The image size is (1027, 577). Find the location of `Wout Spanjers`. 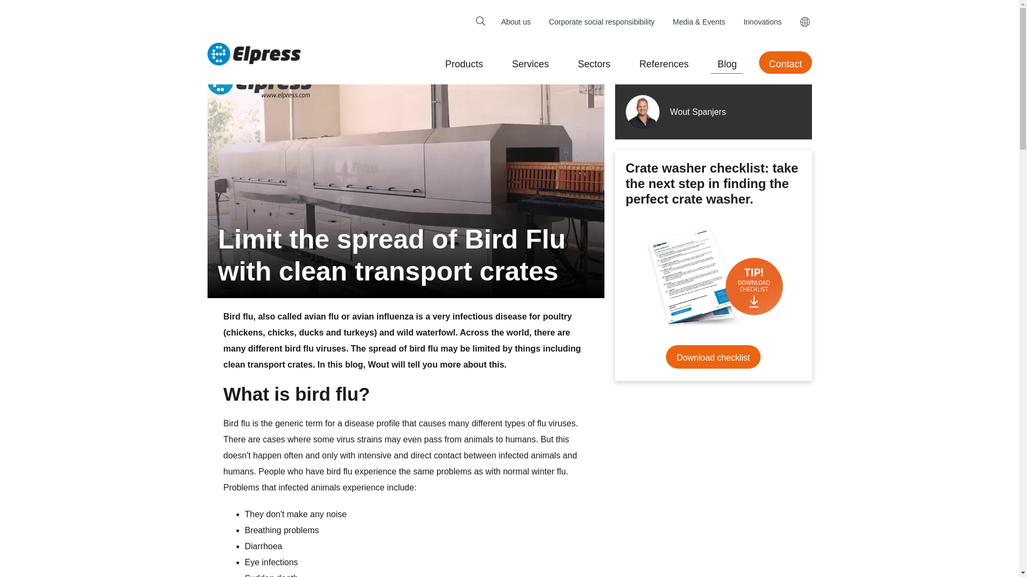

Wout Spanjers is located at coordinates (714, 112).